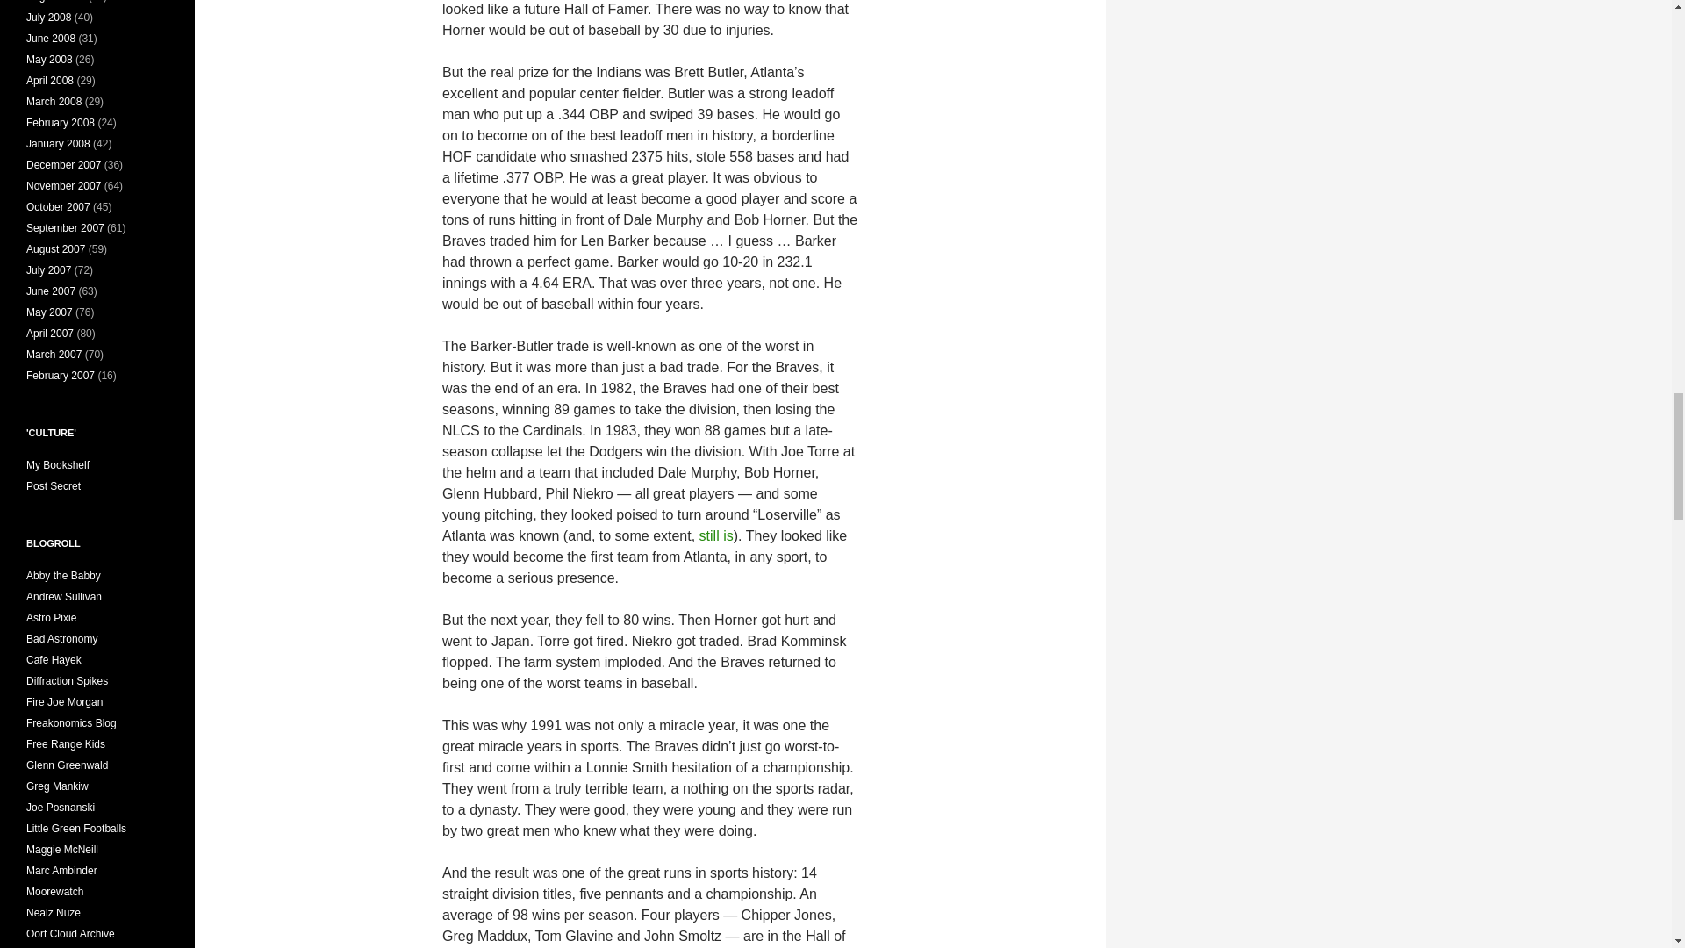 Image resolution: width=1685 pixels, height=948 pixels. What do you see at coordinates (51, 617) in the screenshot?
I see `Amanda` at bounding box center [51, 617].